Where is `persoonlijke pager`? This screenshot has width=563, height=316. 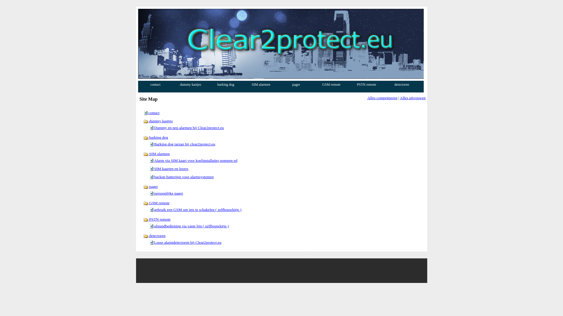 persoonlijke pager is located at coordinates (169, 193).